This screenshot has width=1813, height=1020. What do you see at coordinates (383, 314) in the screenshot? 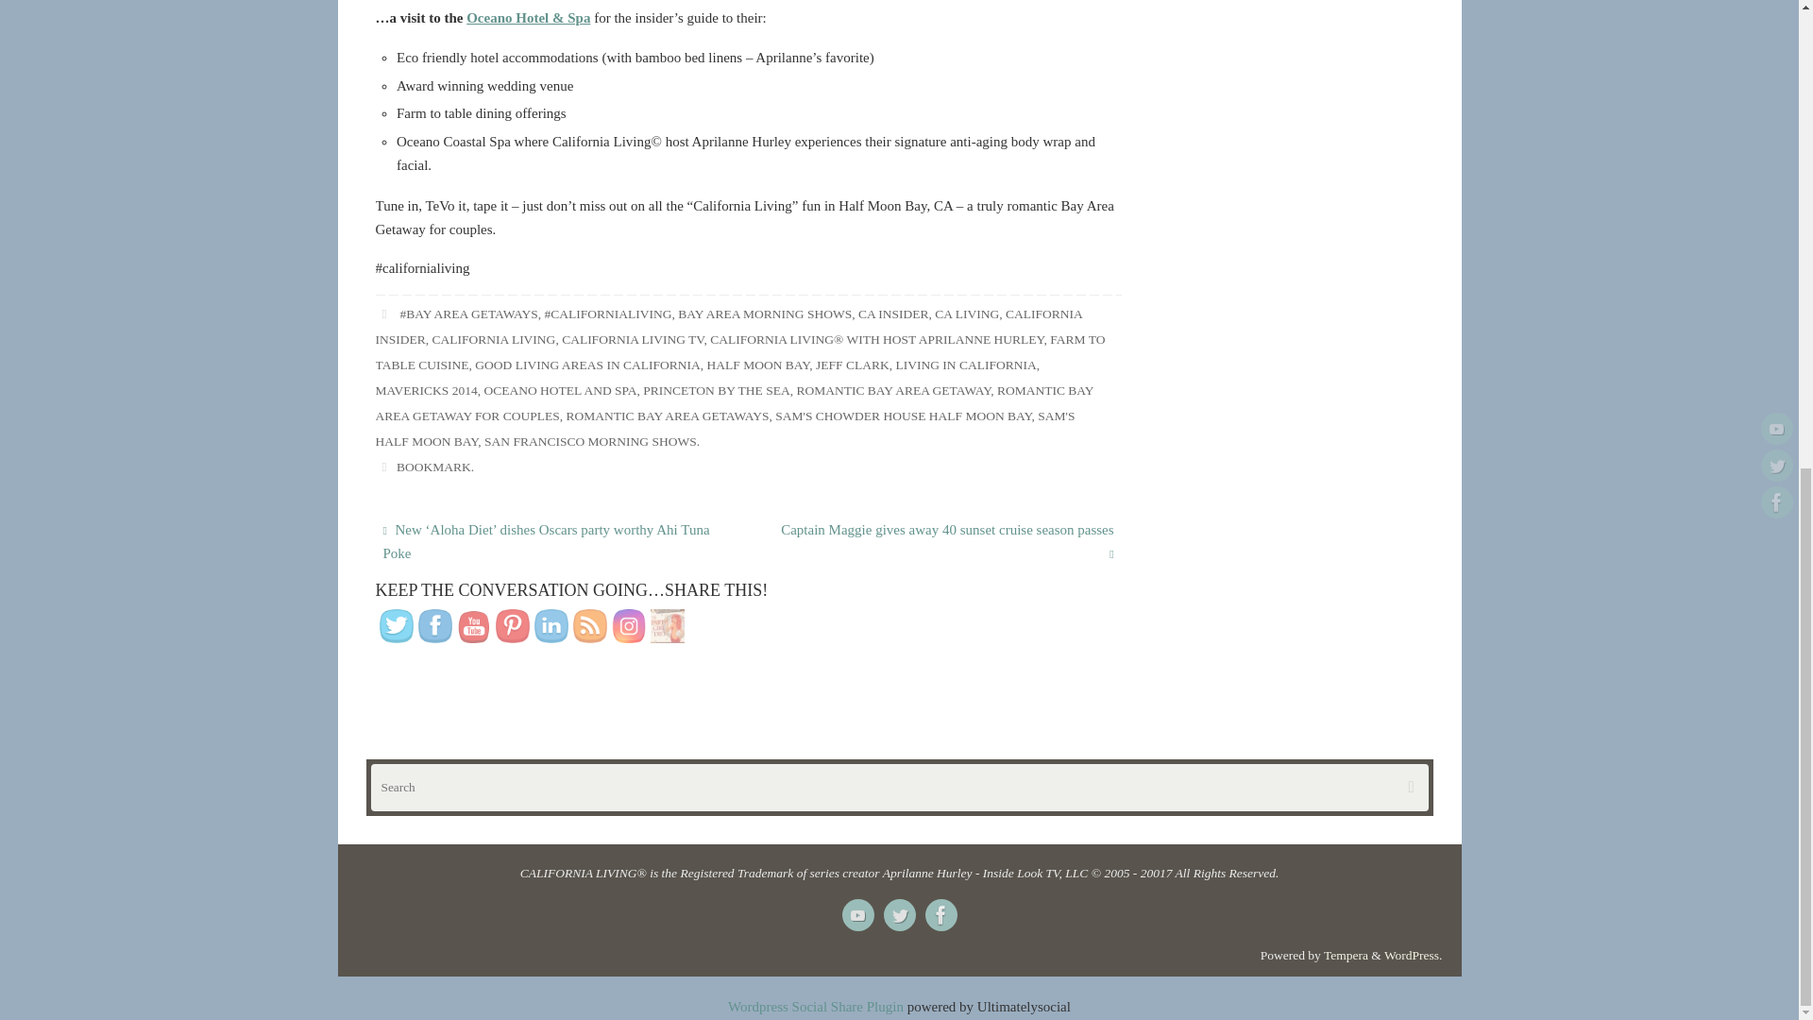
I see `Tagged` at bounding box center [383, 314].